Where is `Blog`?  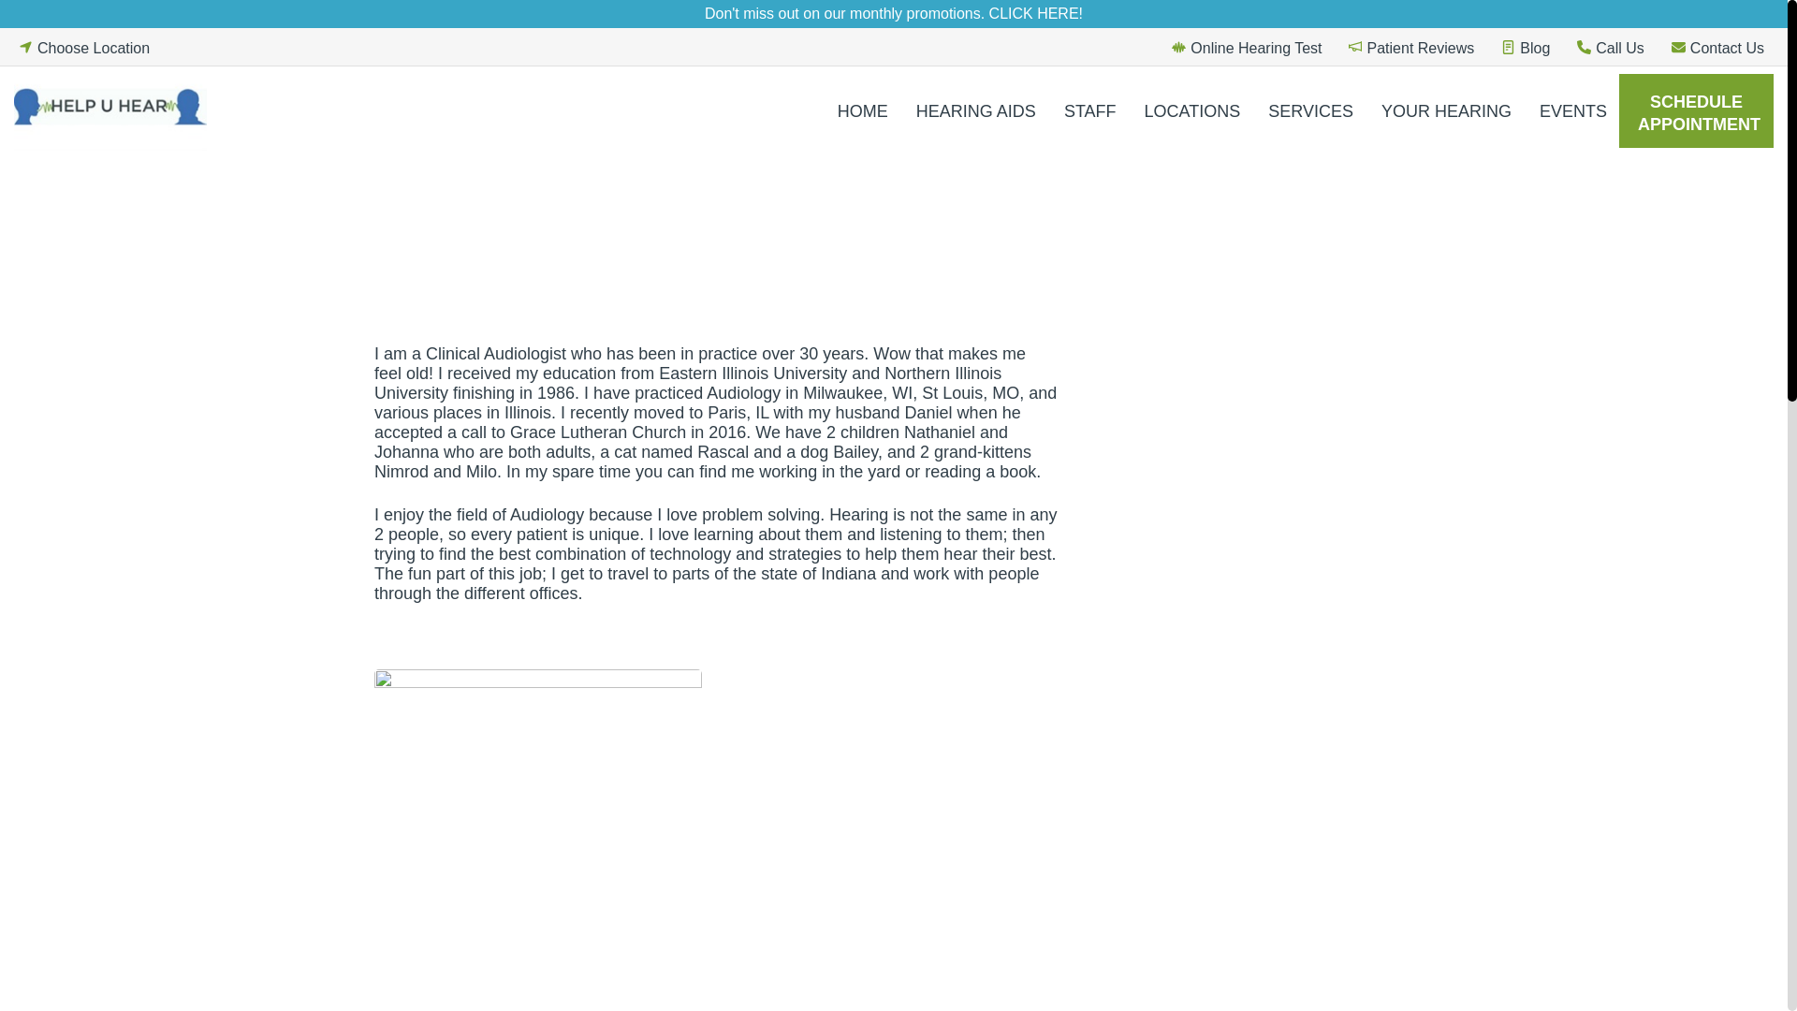
Blog is located at coordinates (1523, 47).